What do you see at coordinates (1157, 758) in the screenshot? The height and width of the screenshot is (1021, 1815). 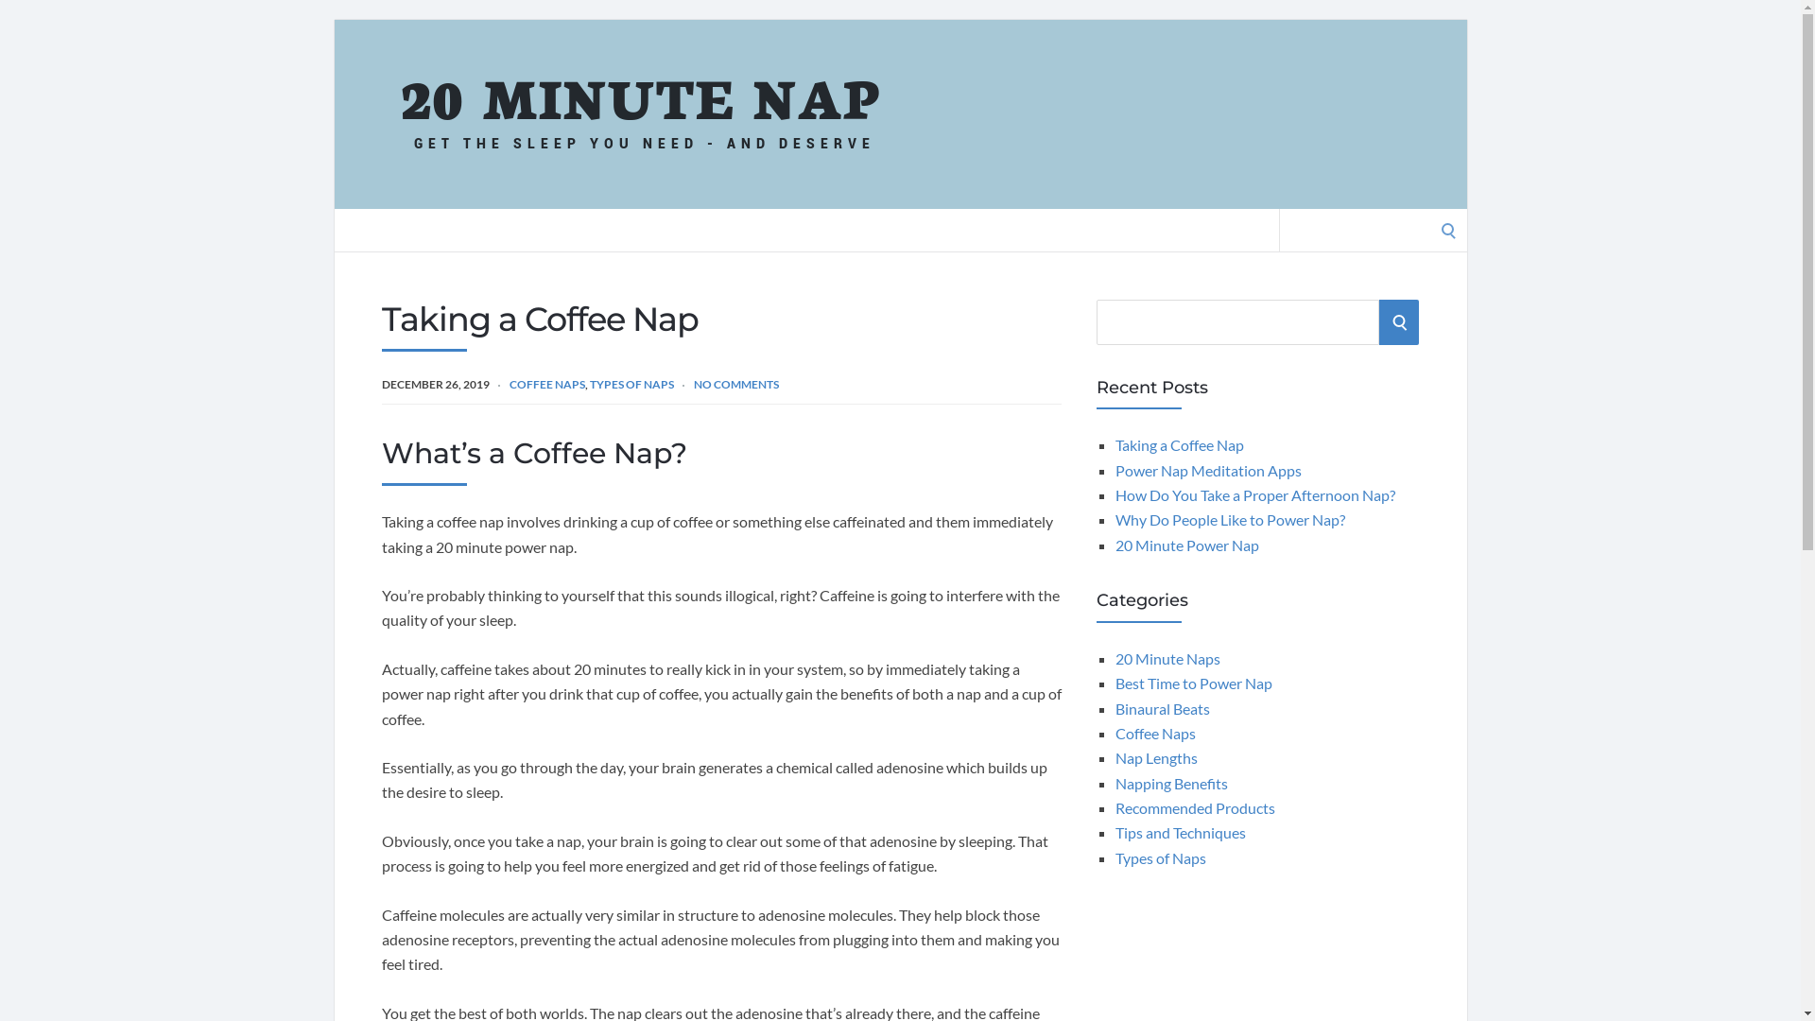 I see `Nap Lengths` at bounding box center [1157, 758].